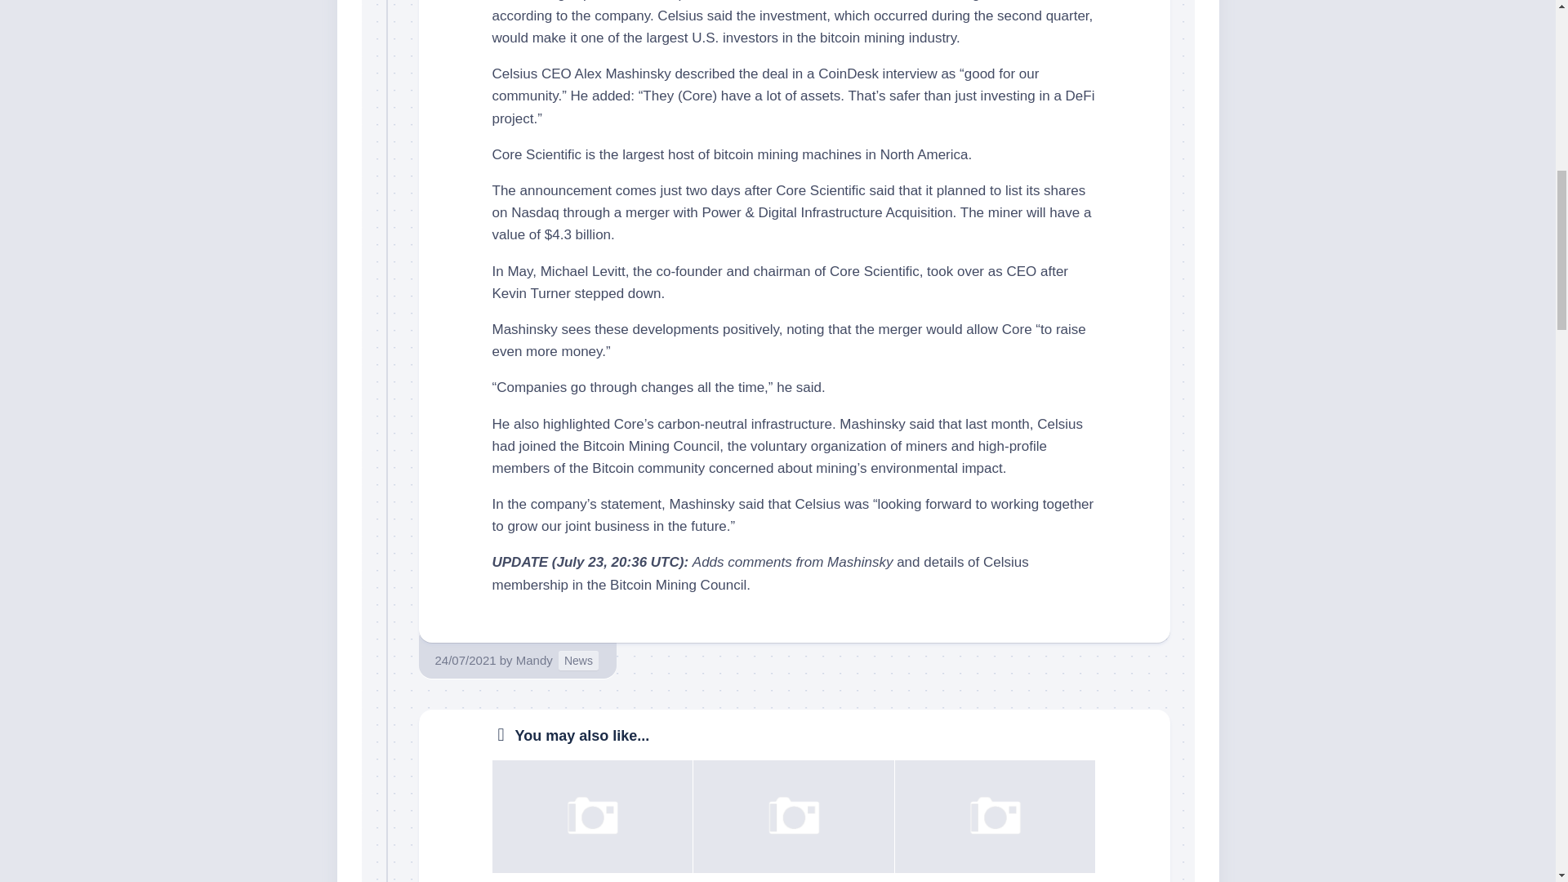 The width and height of the screenshot is (1568, 882). What do you see at coordinates (534, 660) in the screenshot?
I see `Mandy` at bounding box center [534, 660].